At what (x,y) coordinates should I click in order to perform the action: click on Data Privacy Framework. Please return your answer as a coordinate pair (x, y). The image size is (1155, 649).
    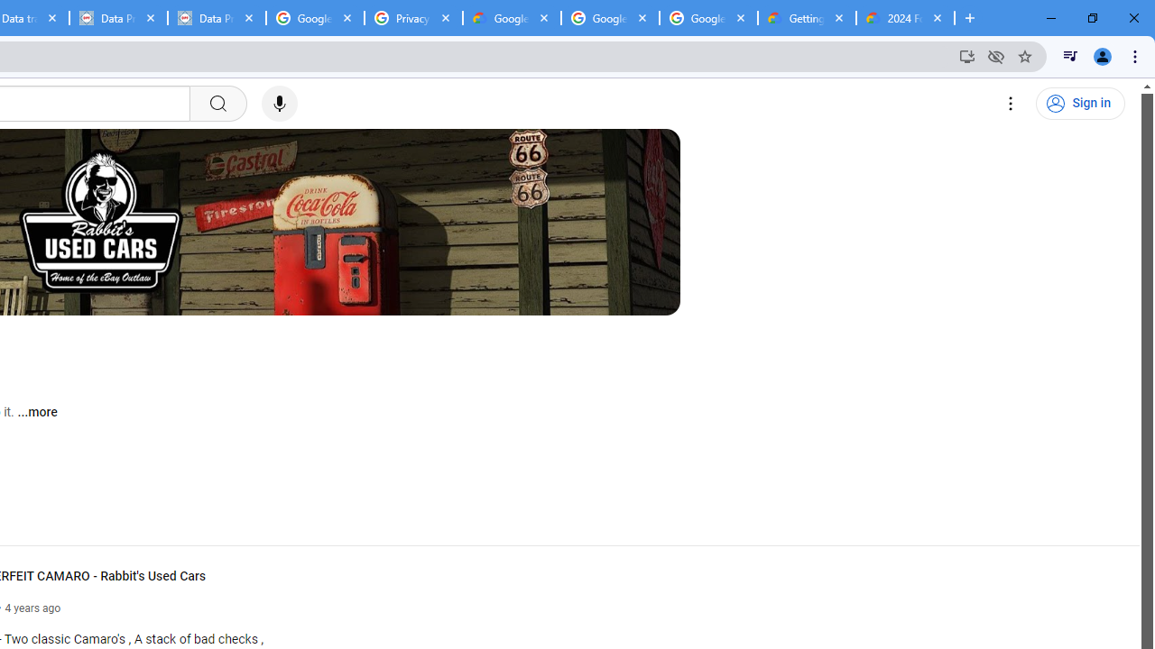
    Looking at the image, I should click on (217, 18).